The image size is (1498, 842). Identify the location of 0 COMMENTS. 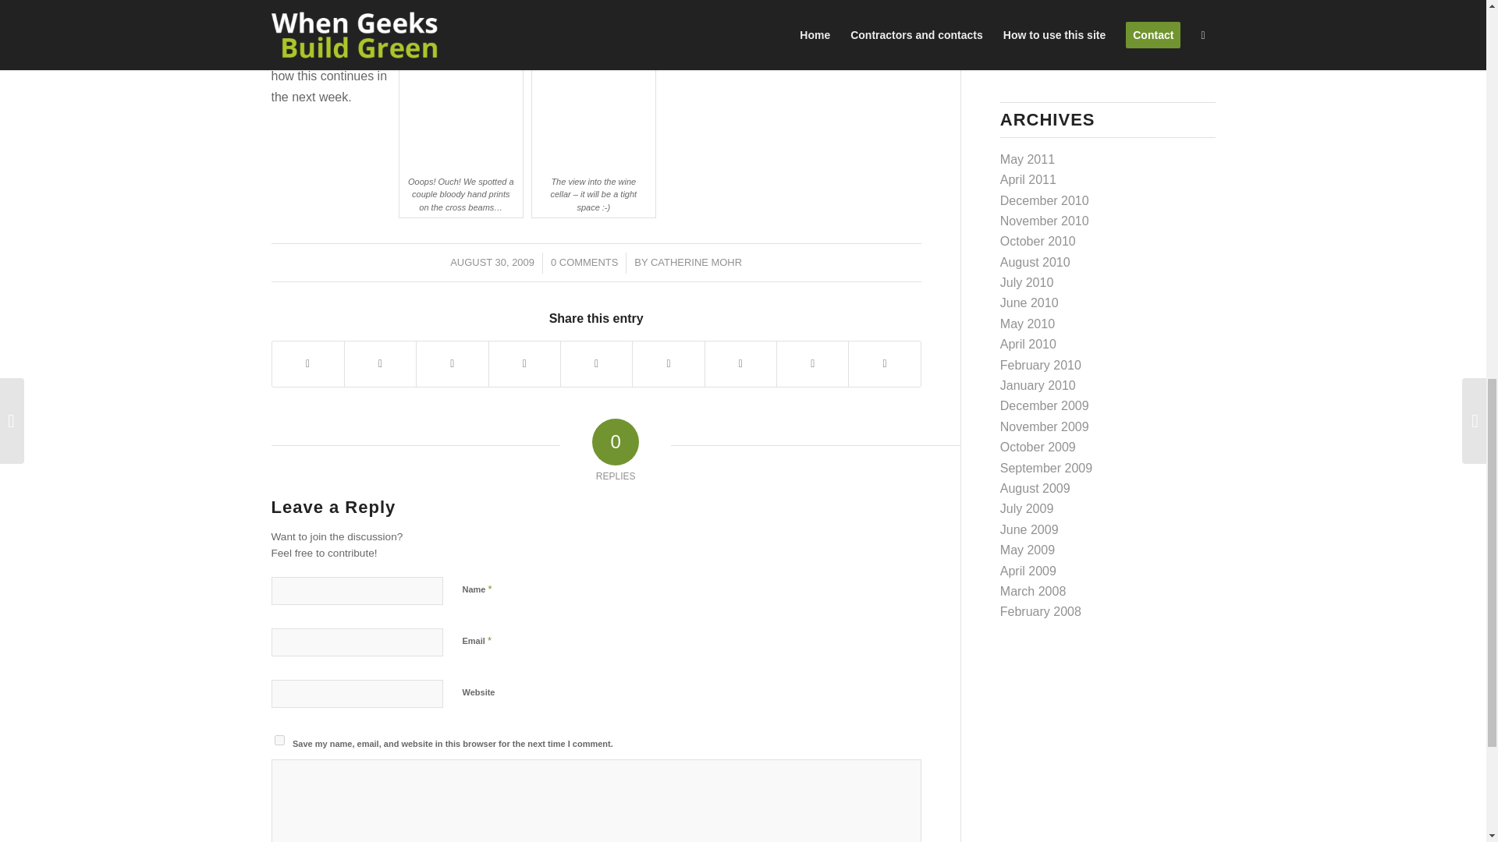
(584, 262).